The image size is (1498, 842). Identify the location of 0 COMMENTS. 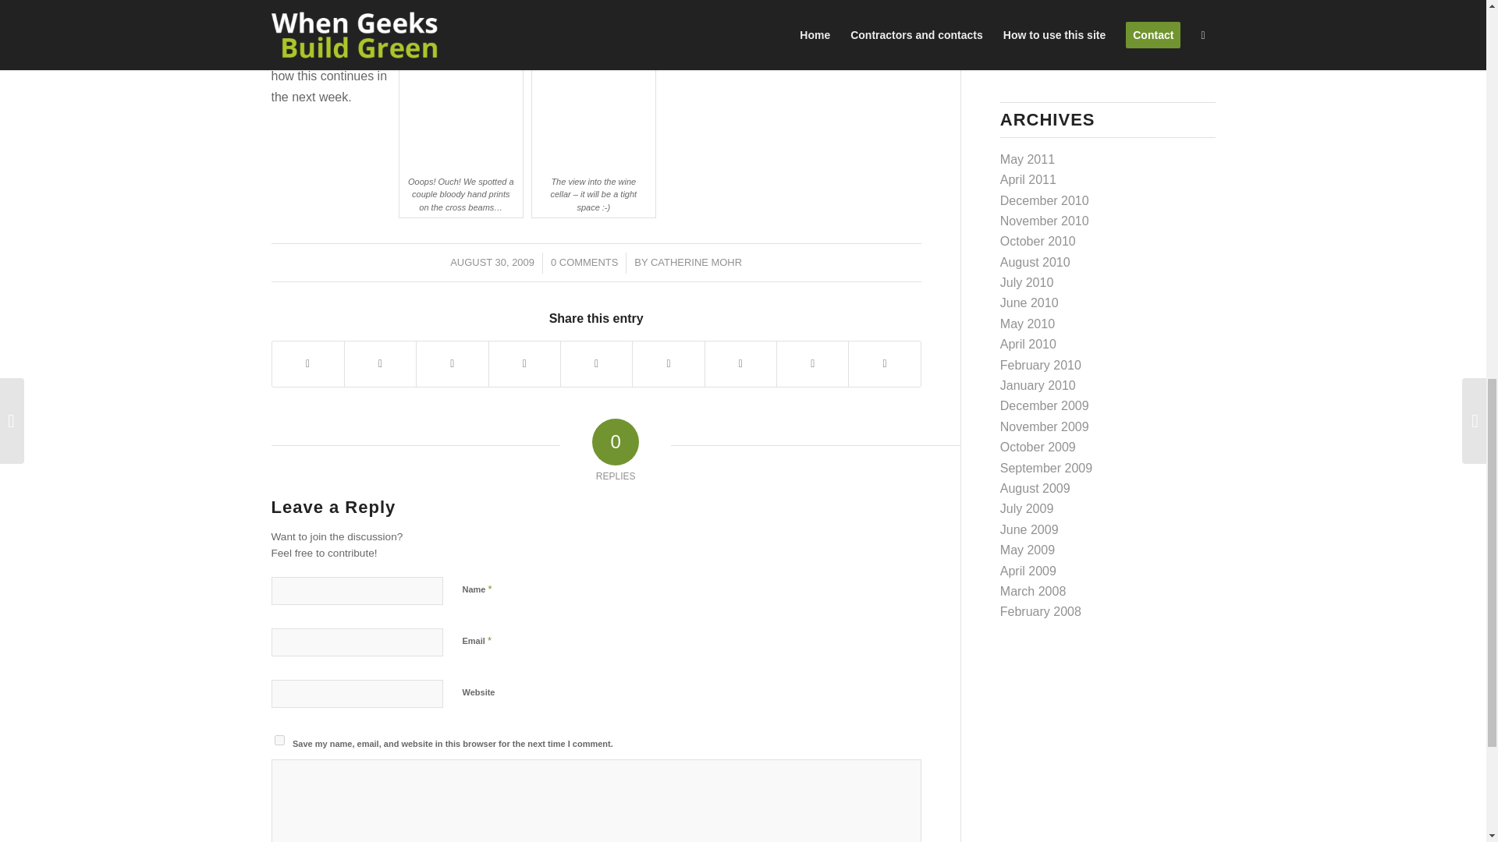
(584, 262).